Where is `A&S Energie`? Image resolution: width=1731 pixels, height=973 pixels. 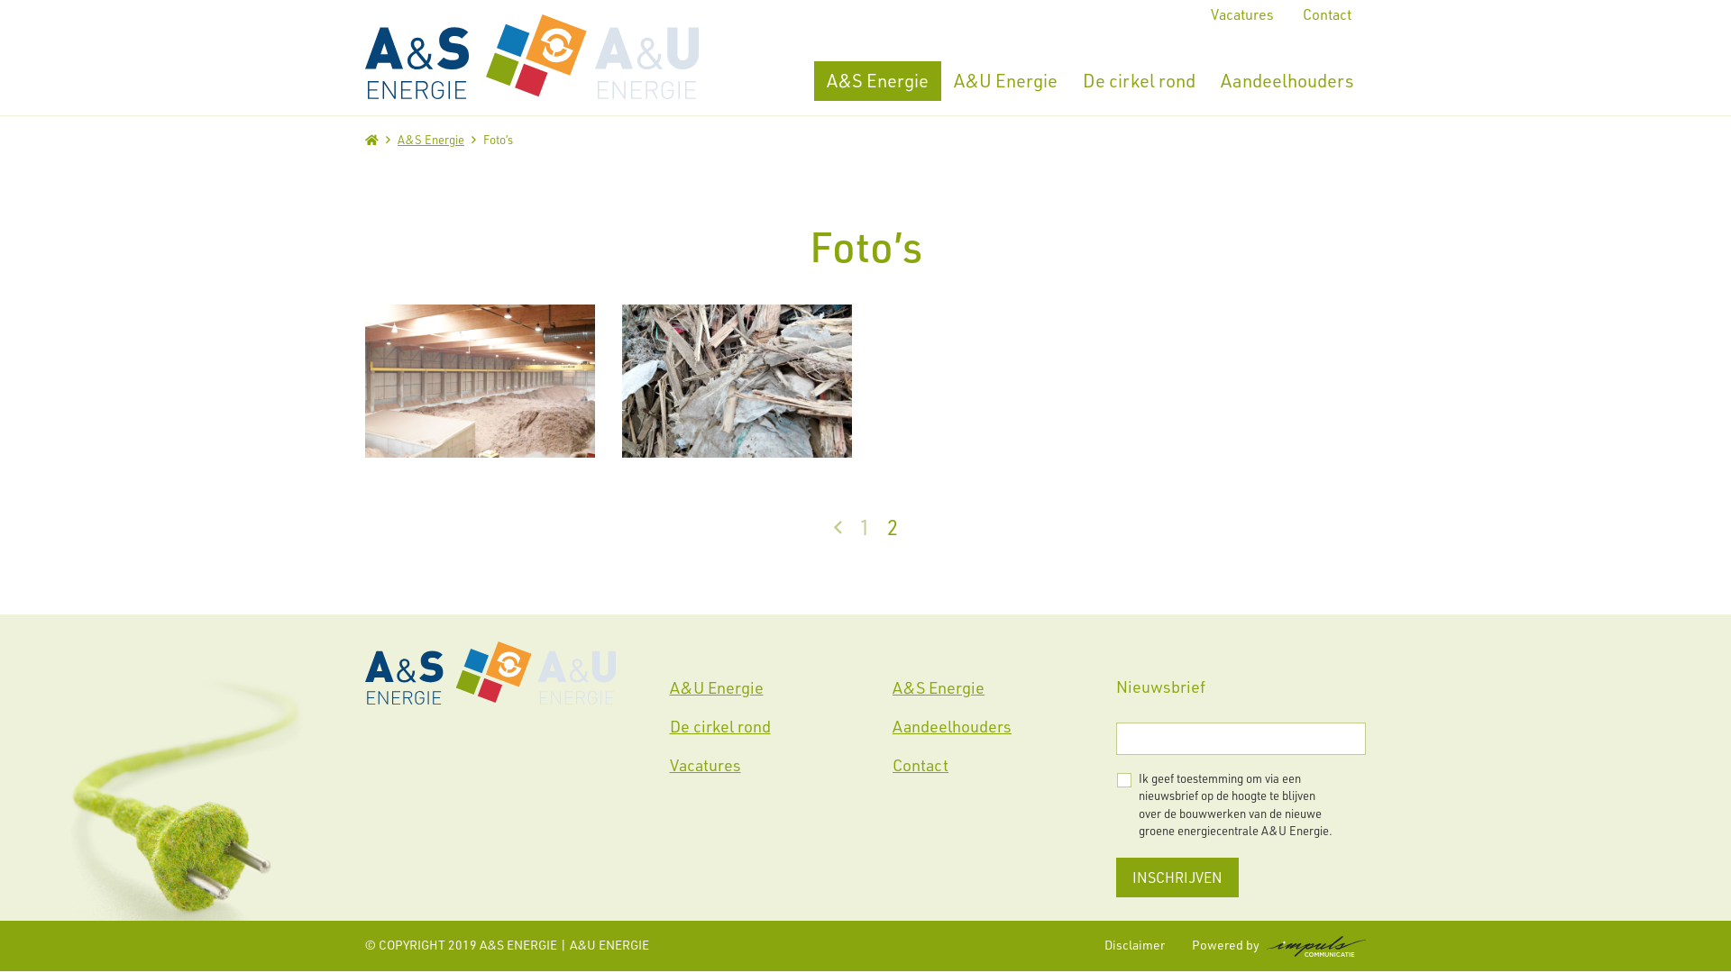 A&S Energie is located at coordinates (878, 81).